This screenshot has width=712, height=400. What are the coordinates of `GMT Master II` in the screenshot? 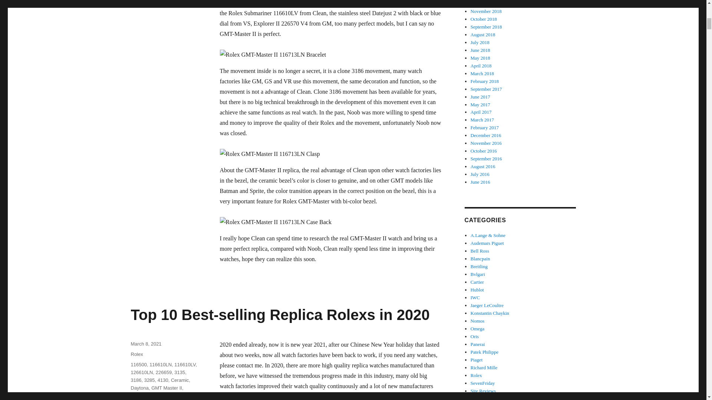 It's located at (167, 388).